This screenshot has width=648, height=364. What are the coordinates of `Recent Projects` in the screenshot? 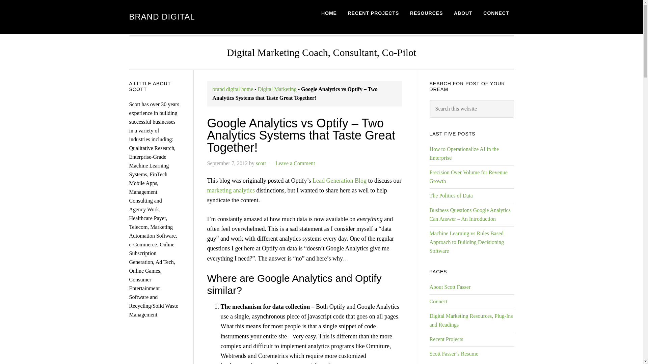 It's located at (446, 339).